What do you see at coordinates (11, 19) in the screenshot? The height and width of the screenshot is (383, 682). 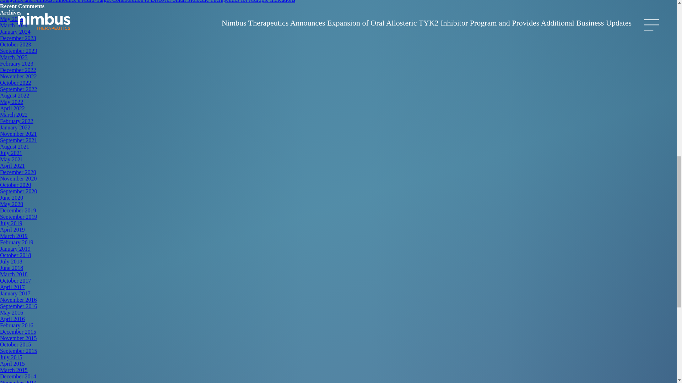 I see `May 2024` at bounding box center [11, 19].